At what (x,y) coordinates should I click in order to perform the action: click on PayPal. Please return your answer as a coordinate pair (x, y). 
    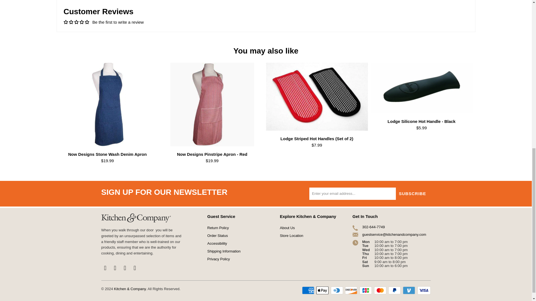
    Looking at the image, I should click on (395, 290).